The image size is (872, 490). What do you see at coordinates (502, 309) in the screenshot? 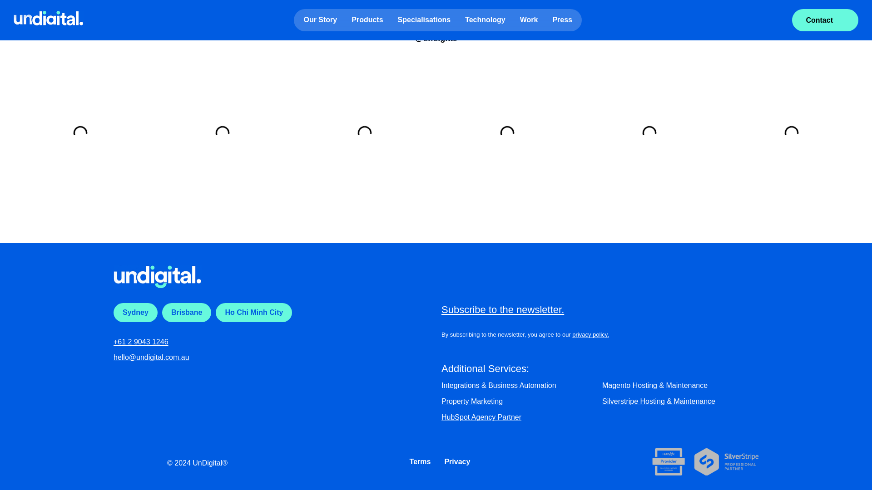
I see `Subscribe to the newsletter.` at bounding box center [502, 309].